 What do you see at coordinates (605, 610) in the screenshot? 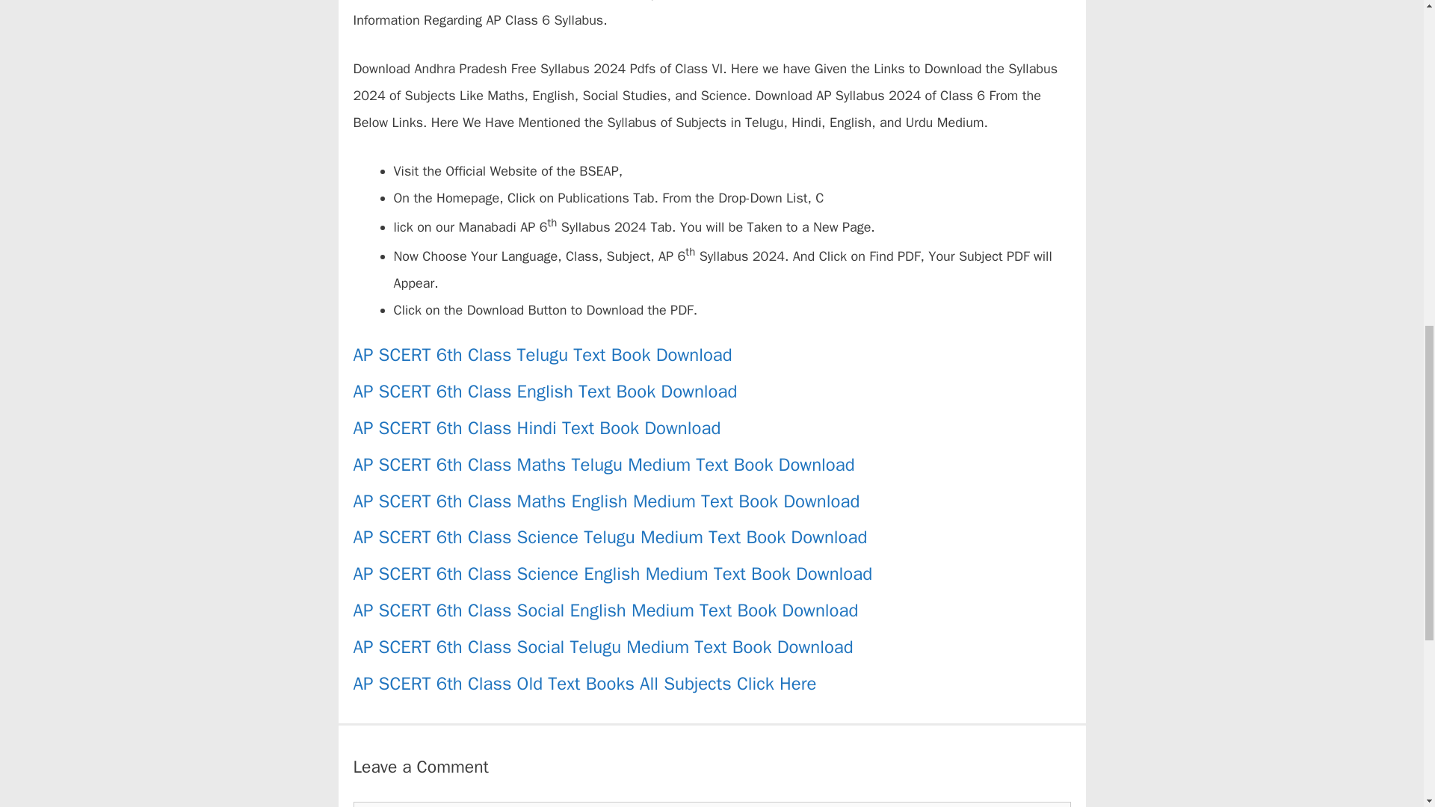
I see `AP SCERT 6th Class Social English Medium Text Book Download` at bounding box center [605, 610].